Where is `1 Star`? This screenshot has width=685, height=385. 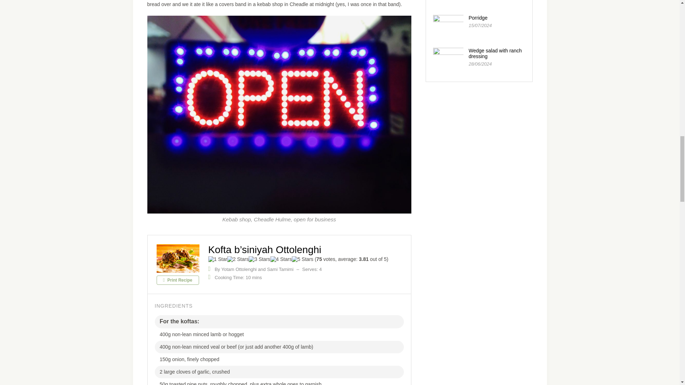
1 Star is located at coordinates (218, 259).